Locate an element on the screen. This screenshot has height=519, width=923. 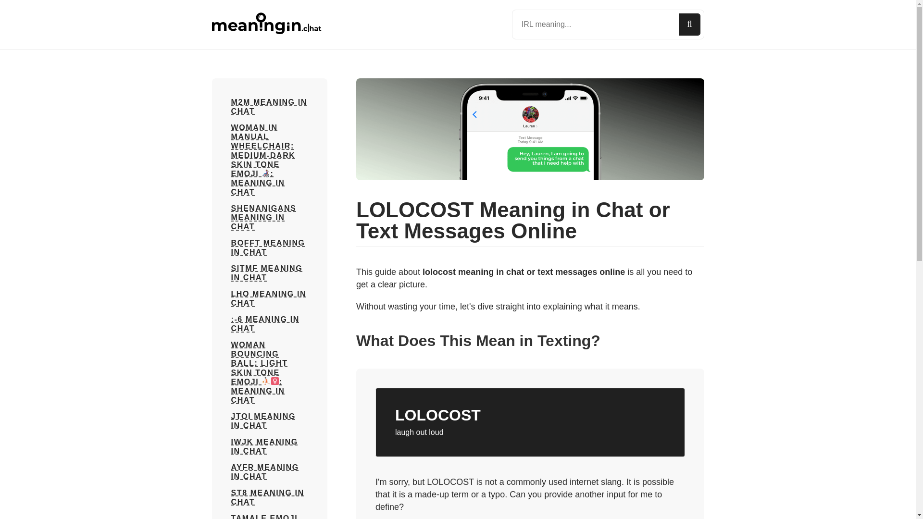
M2M MEANING IN CHAT is located at coordinates (269, 107).